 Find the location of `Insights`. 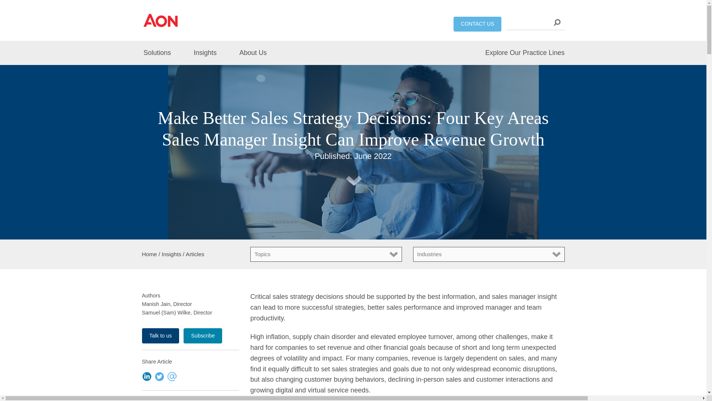

Insights is located at coordinates (205, 53).